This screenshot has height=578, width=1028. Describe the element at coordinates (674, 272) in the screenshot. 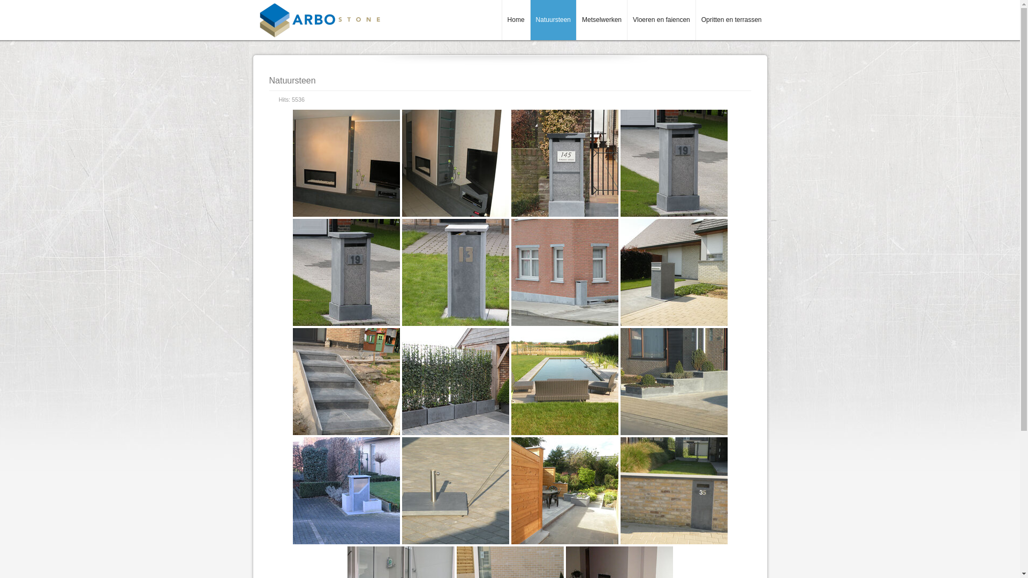

I see `                               ` at that location.